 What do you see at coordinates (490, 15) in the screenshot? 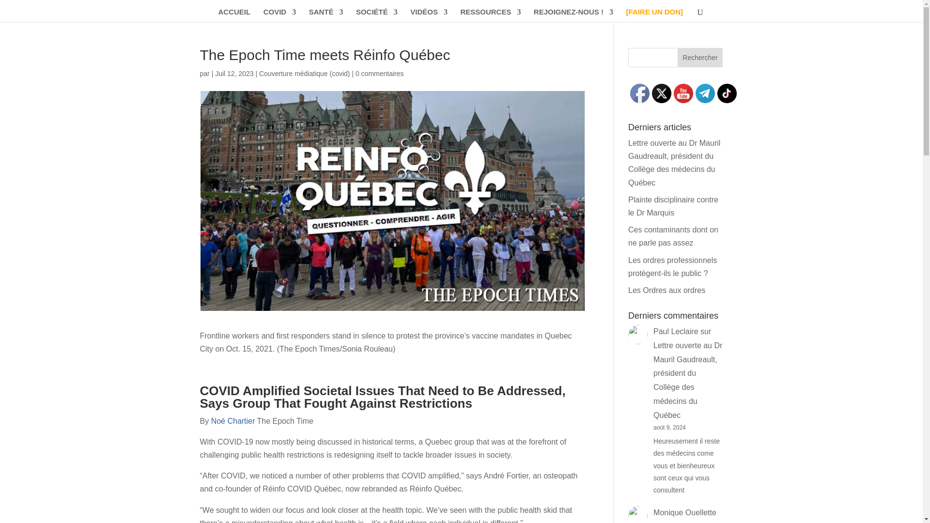
I see `RESSOURCES` at bounding box center [490, 15].